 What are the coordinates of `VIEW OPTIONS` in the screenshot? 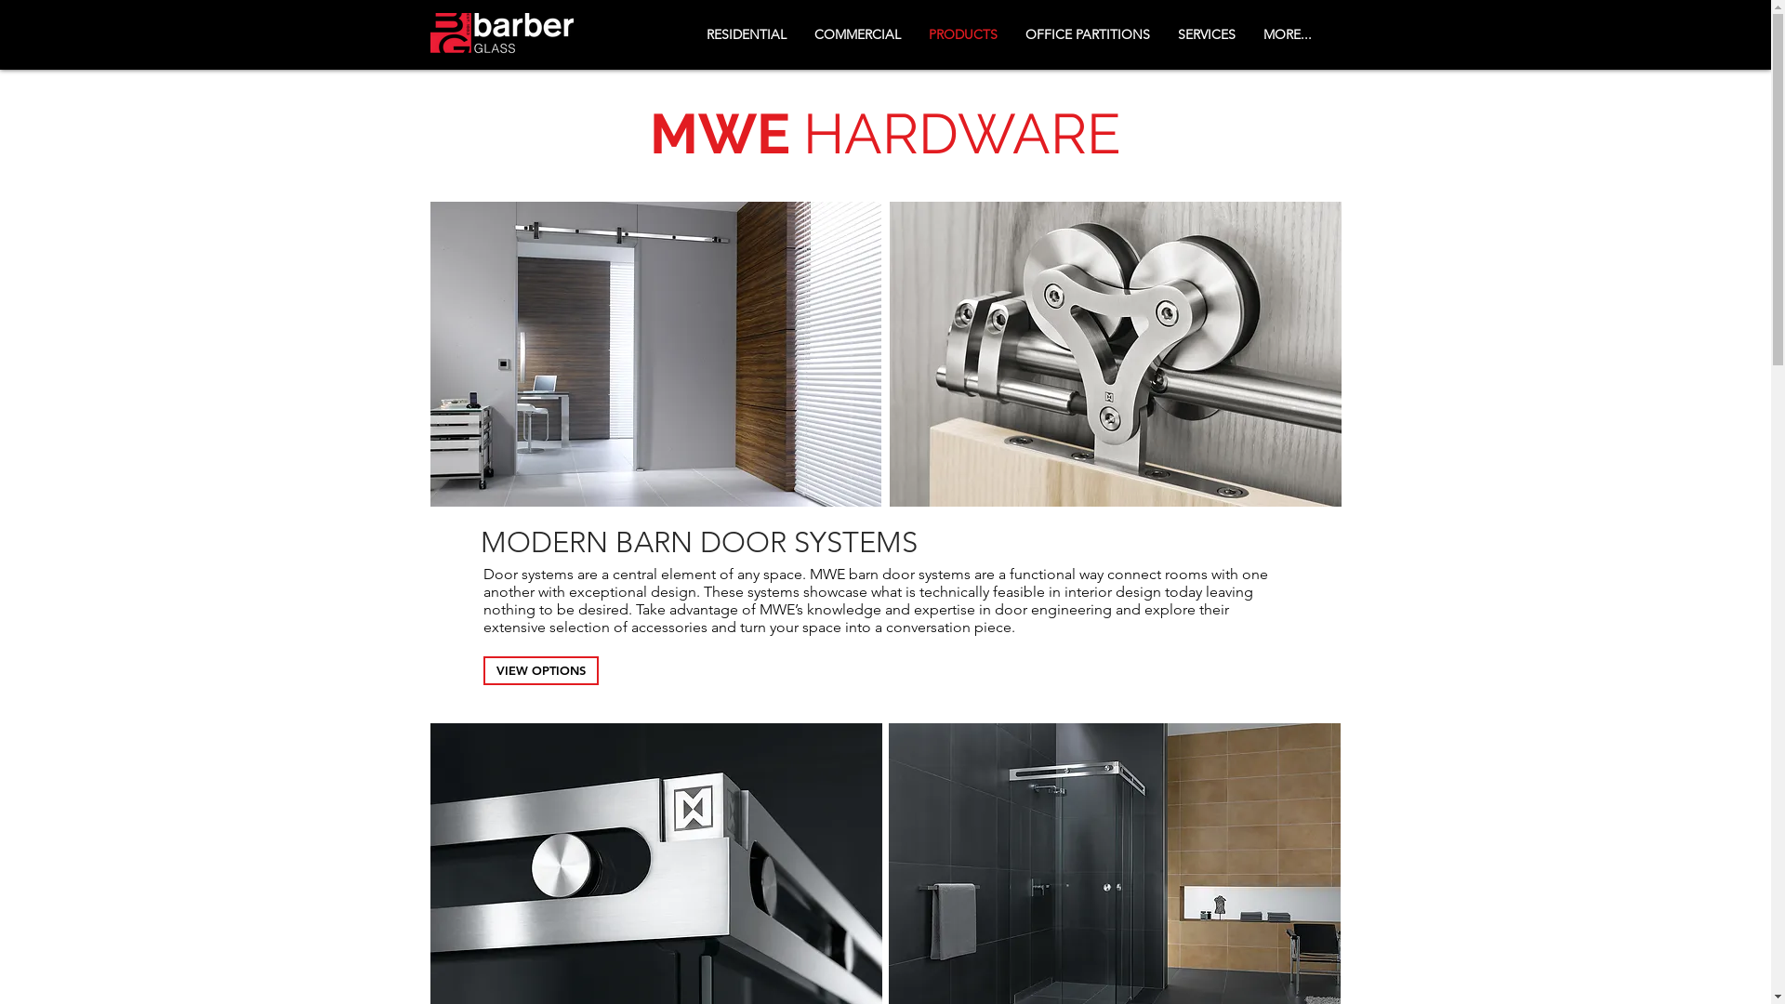 It's located at (541, 671).